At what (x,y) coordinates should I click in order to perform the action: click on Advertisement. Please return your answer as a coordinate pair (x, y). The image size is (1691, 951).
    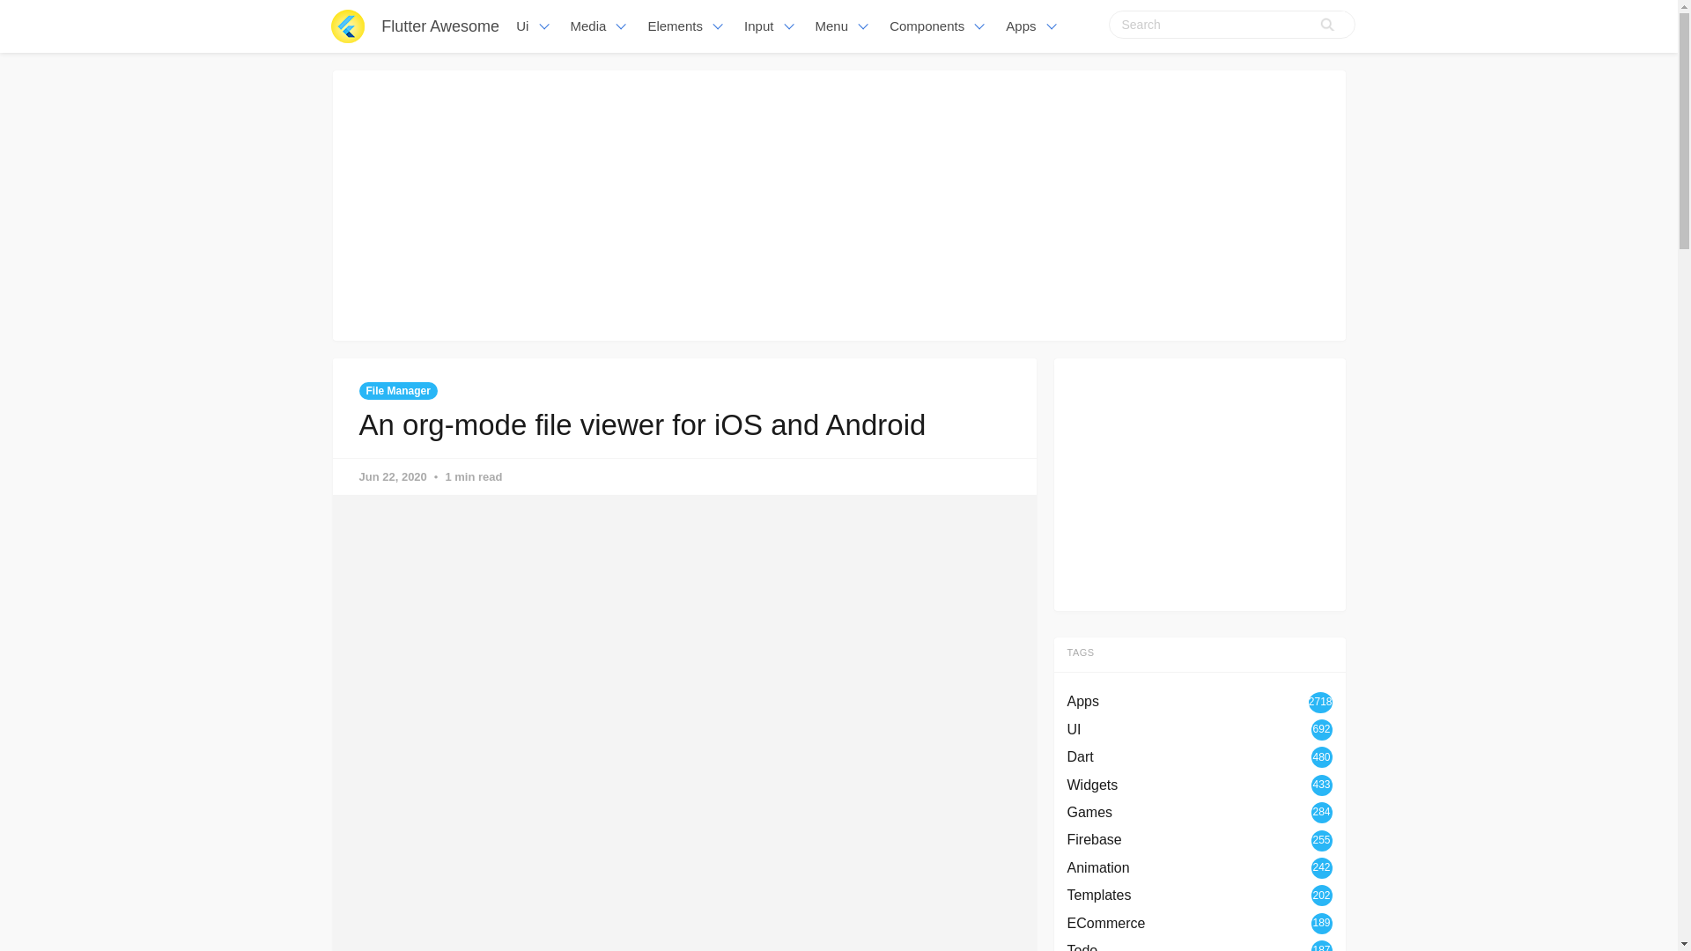
    Looking at the image, I should click on (1200, 481).